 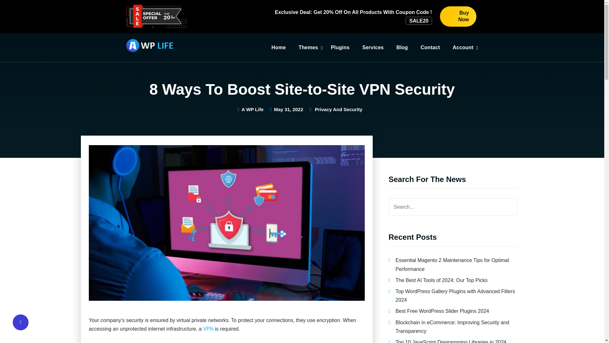 What do you see at coordinates (452, 326) in the screenshot?
I see `Blockchain in eCommerce: Improving Security and Transparency` at bounding box center [452, 326].